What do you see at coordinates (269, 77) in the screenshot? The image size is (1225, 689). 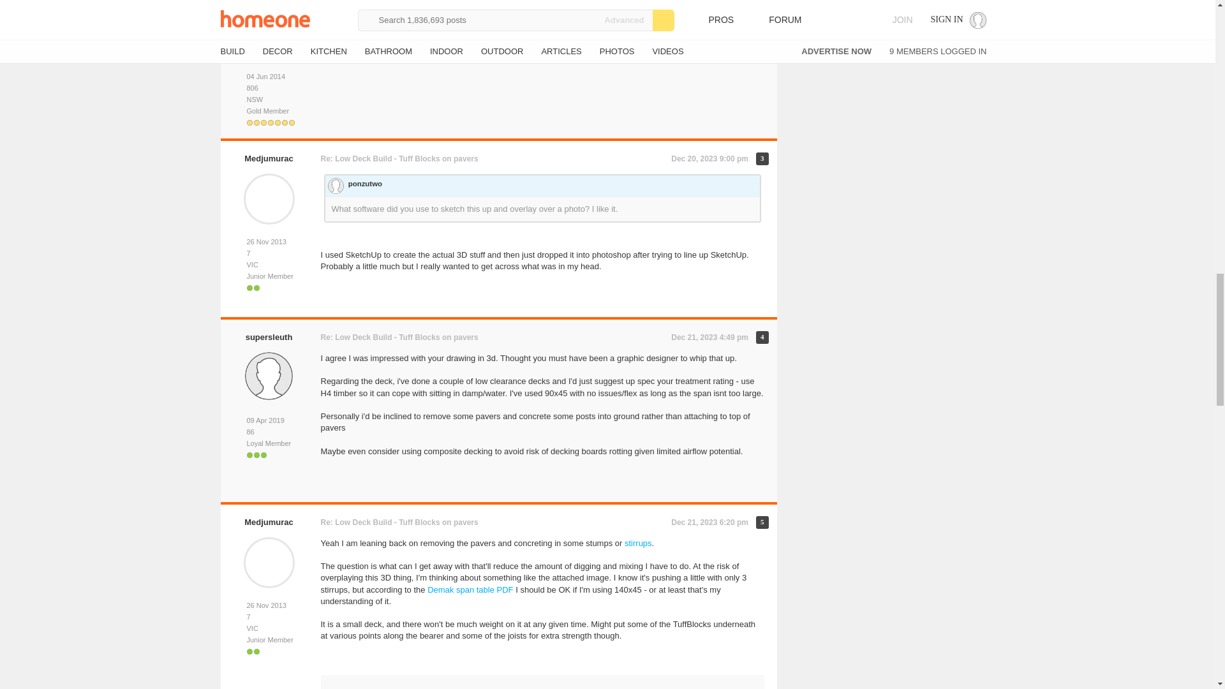 I see `Joined` at bounding box center [269, 77].